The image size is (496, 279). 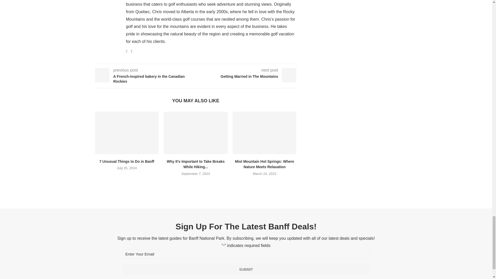 What do you see at coordinates (246, 269) in the screenshot?
I see `Submit` at bounding box center [246, 269].